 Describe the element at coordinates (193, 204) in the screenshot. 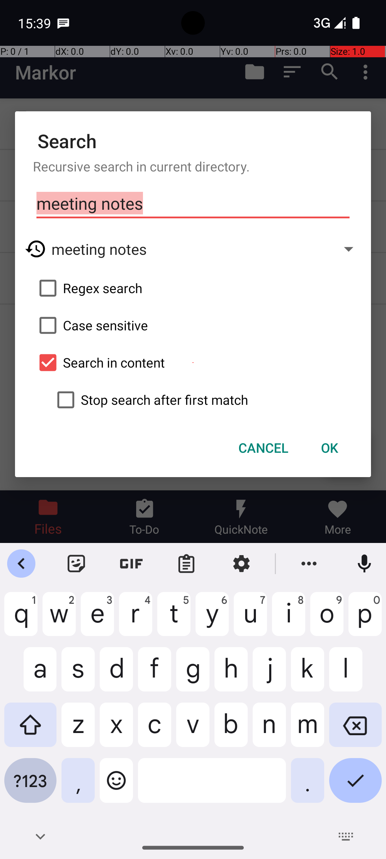

I see `meeting notes` at that location.